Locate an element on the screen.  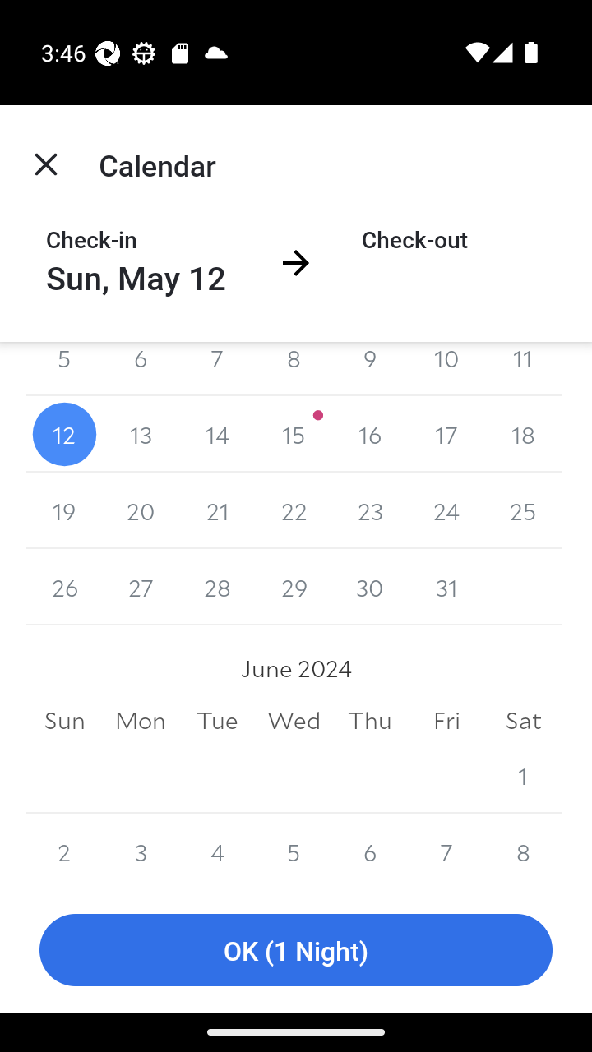
7 7 May 2024 is located at coordinates (217, 369).